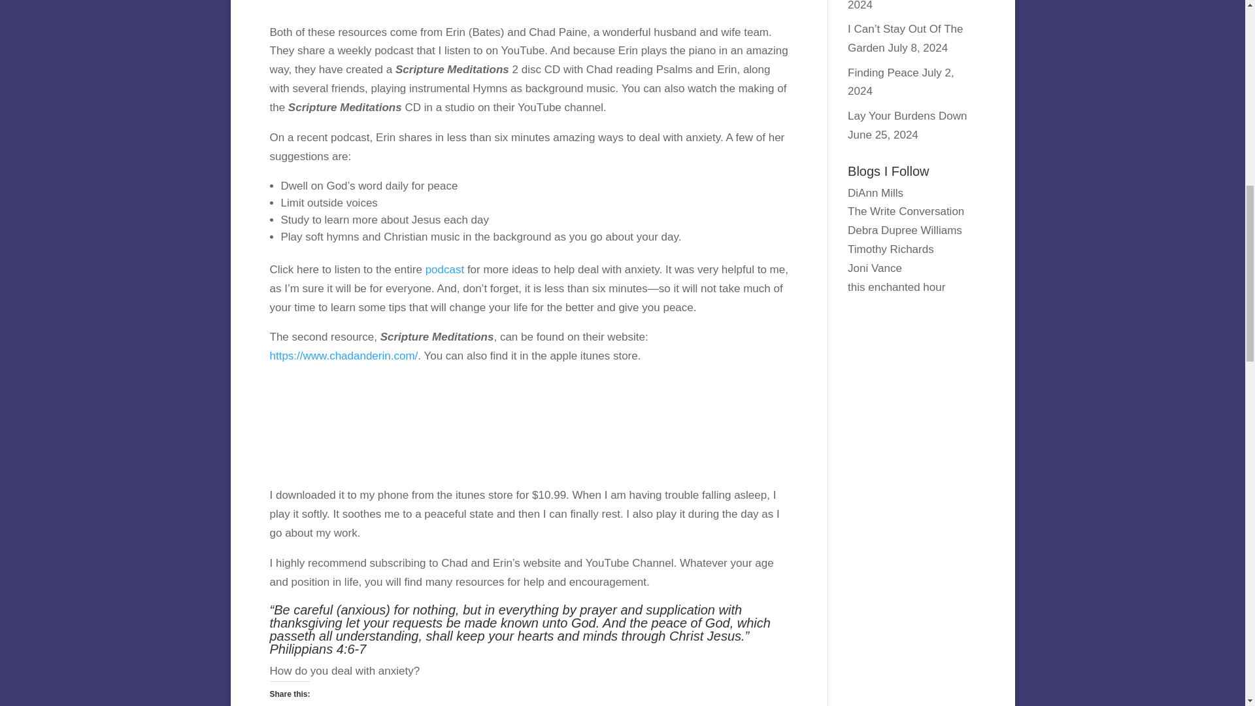 This screenshot has height=706, width=1255. What do you see at coordinates (905, 230) in the screenshot?
I see `Debra Dupree Williams` at bounding box center [905, 230].